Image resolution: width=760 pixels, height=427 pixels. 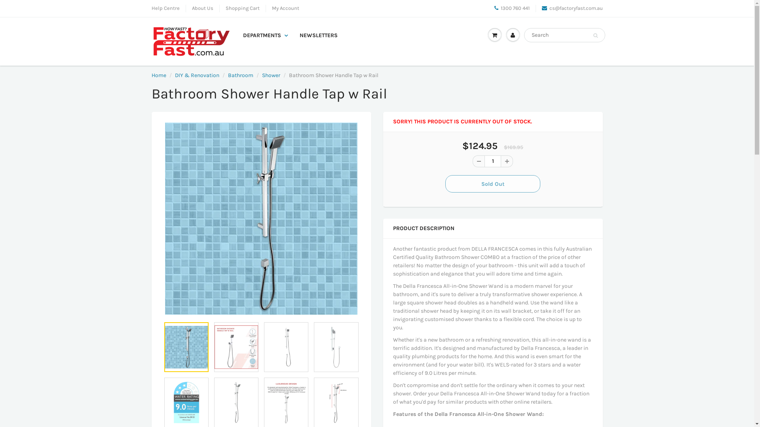 What do you see at coordinates (572, 9) in the screenshot?
I see `cs@factoryfast.com.au` at bounding box center [572, 9].